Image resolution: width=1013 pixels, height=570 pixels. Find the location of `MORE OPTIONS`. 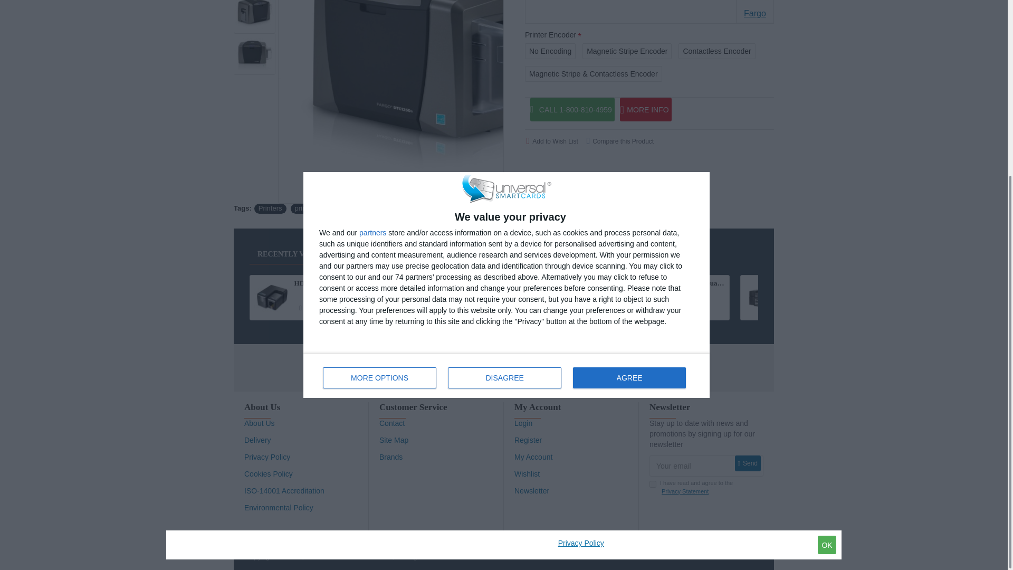

MORE OPTIONS is located at coordinates (506, 125).